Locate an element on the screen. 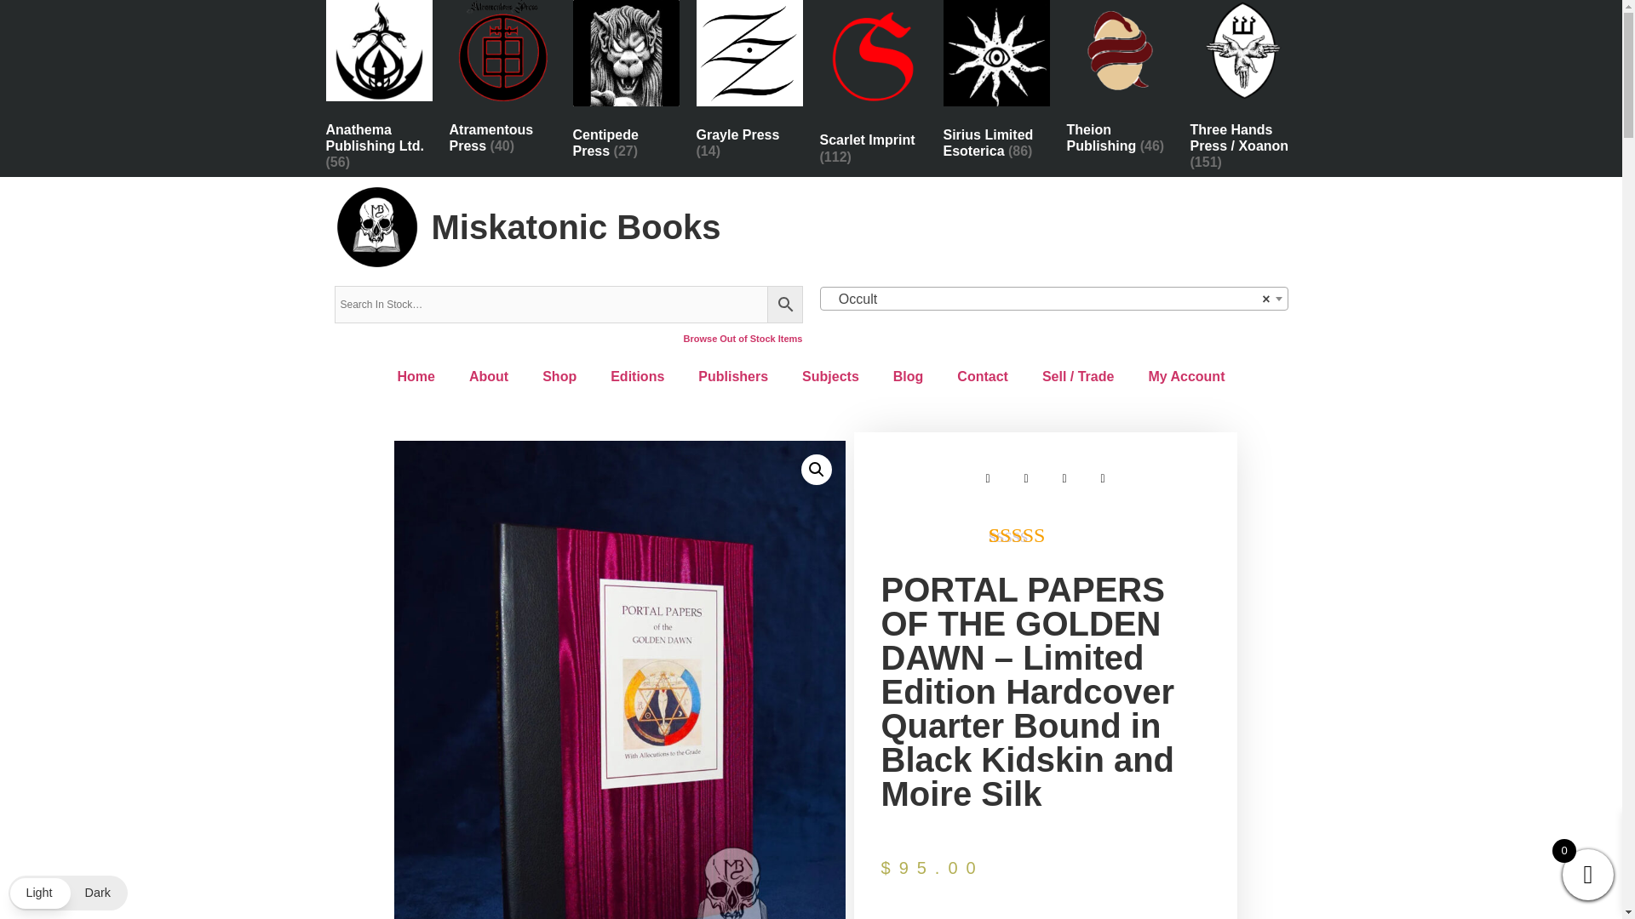 The height and width of the screenshot is (919, 1635). Editions is located at coordinates (637, 376).